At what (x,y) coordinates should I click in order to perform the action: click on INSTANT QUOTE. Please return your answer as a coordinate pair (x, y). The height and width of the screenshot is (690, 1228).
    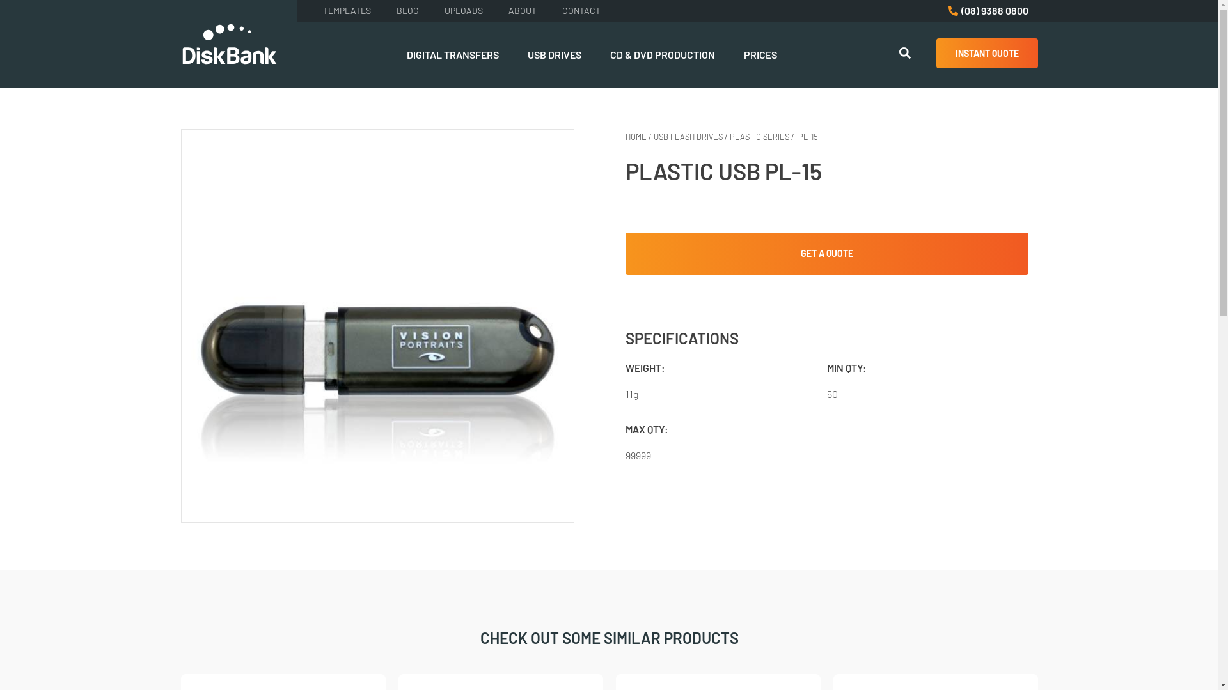
    Looking at the image, I should click on (988, 54).